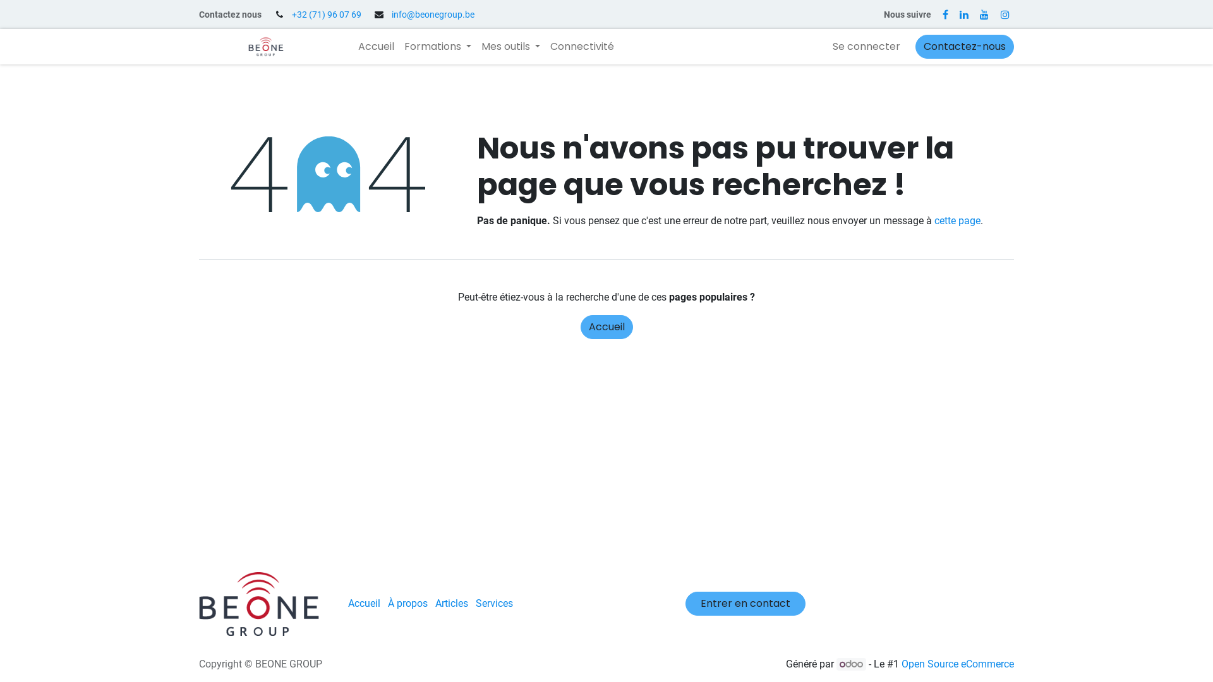 This screenshot has width=1213, height=682. What do you see at coordinates (958, 221) in the screenshot?
I see `cette page` at bounding box center [958, 221].